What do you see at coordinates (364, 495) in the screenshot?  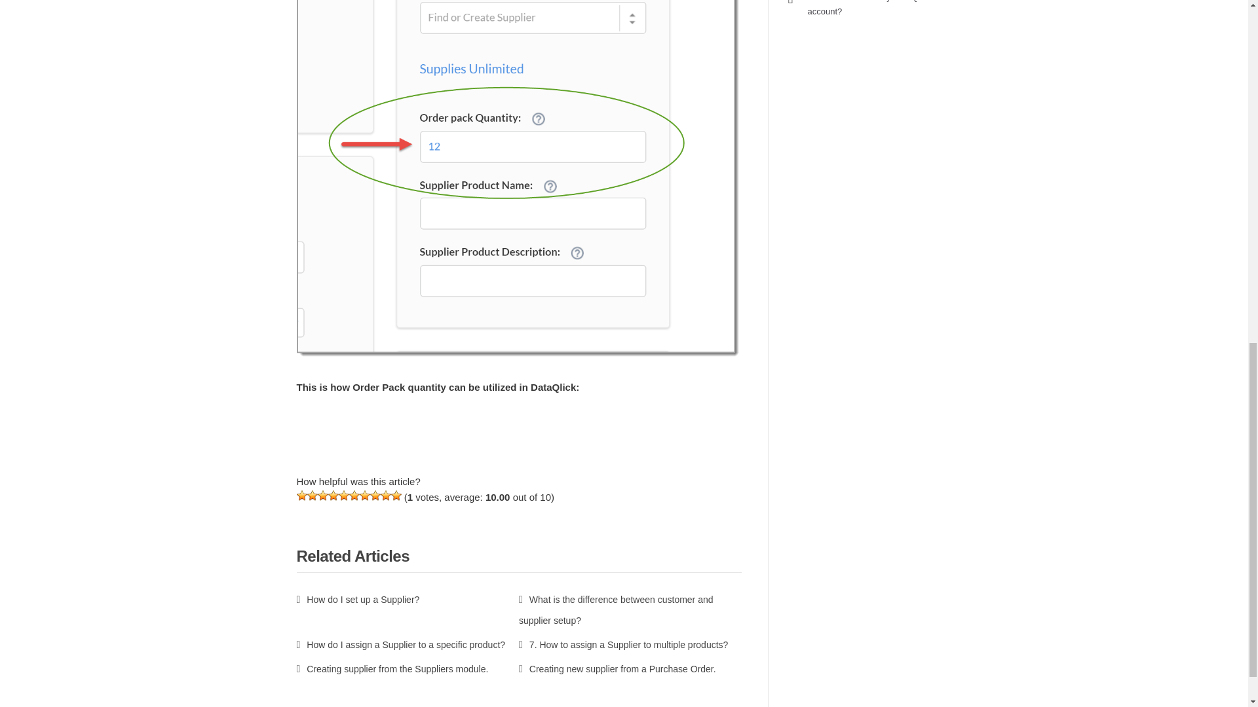 I see `7 Stars` at bounding box center [364, 495].